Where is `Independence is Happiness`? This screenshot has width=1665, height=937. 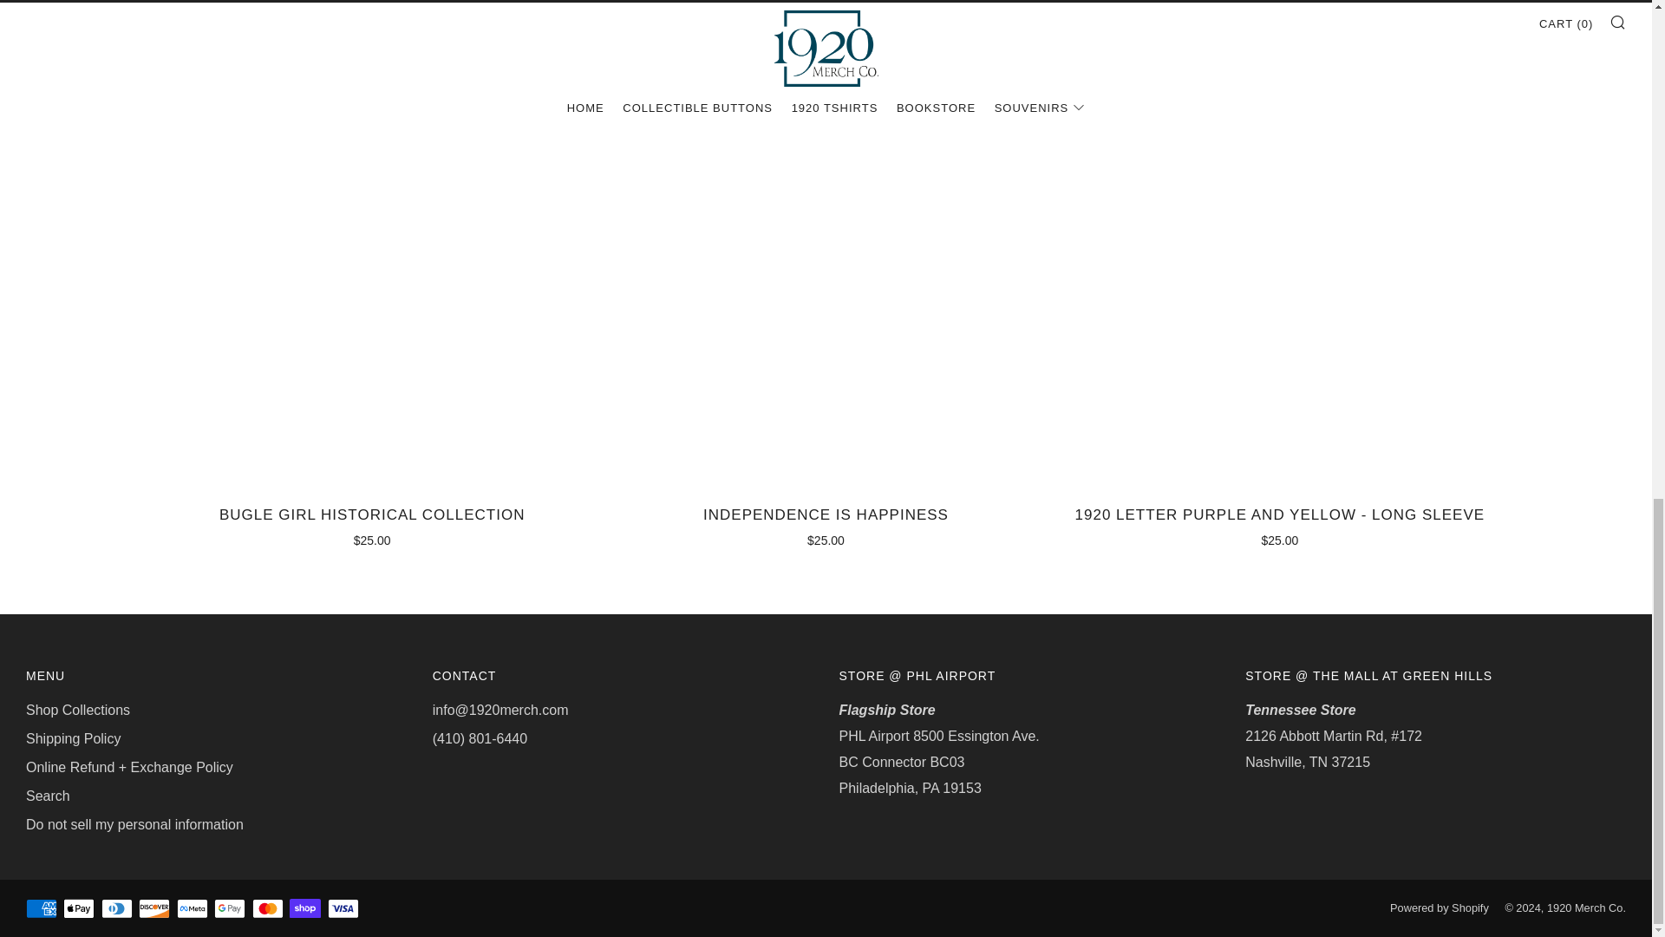 Independence is Happiness is located at coordinates (826, 524).